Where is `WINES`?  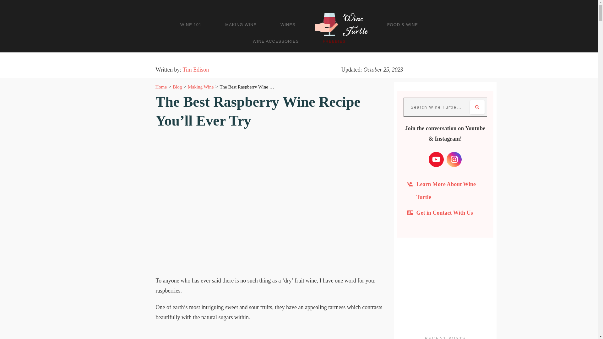
WINES is located at coordinates (288, 24).